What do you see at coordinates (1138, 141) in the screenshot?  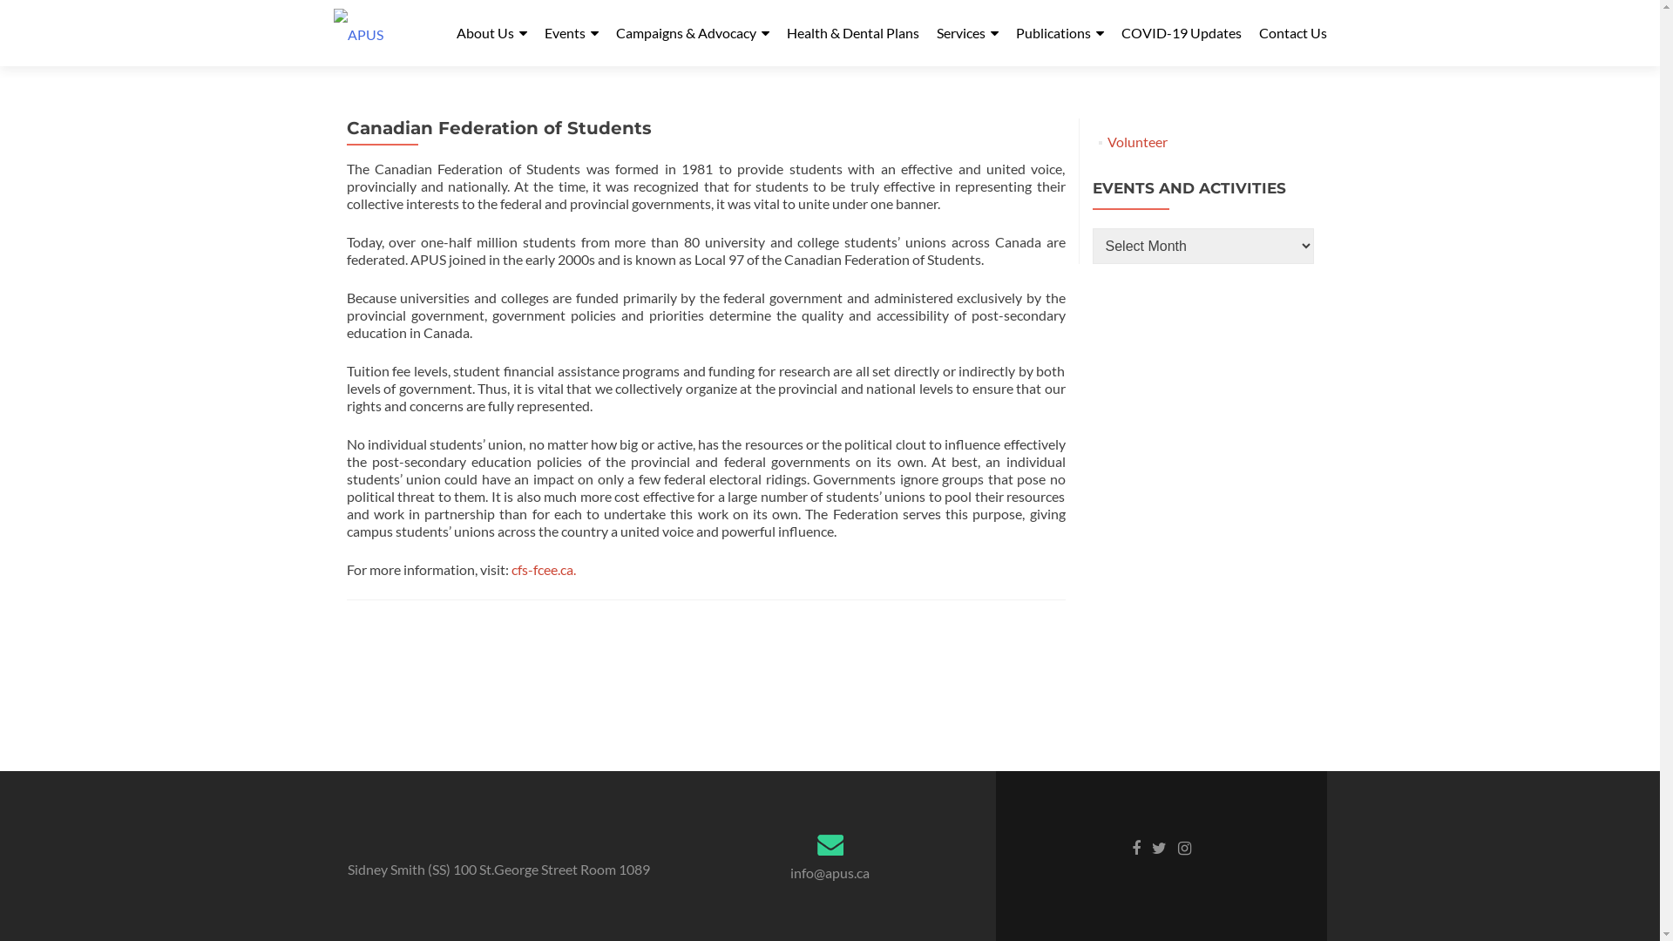 I see `Volunteer` at bounding box center [1138, 141].